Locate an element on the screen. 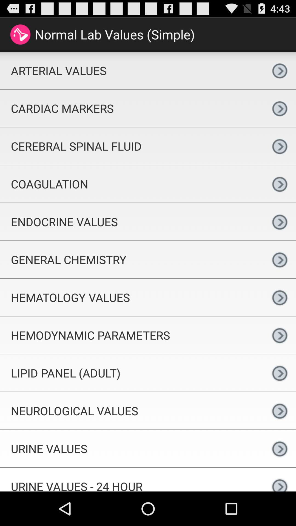 This screenshot has height=526, width=296. flip to the general chemistry item is located at coordinates (132, 259).